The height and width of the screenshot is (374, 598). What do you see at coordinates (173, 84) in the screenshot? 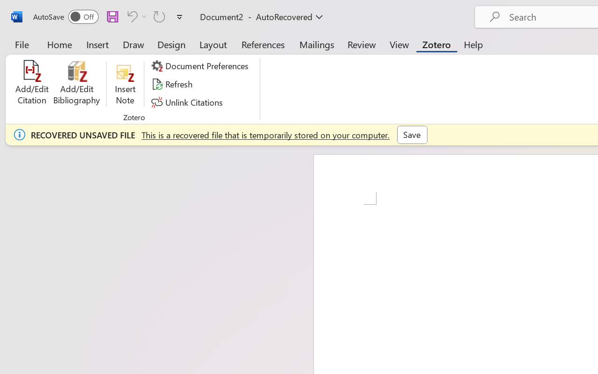
I see `Refresh` at bounding box center [173, 84].